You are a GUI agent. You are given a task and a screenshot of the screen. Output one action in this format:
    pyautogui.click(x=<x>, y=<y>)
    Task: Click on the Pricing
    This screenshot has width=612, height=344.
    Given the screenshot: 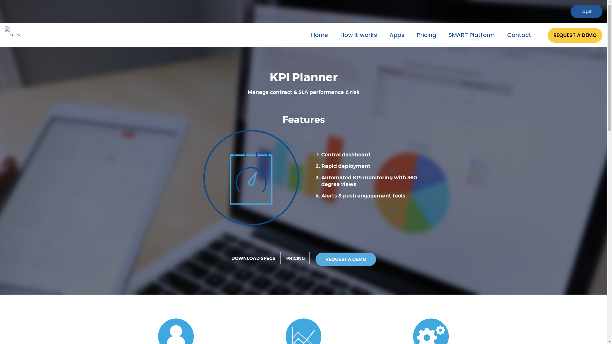 What is the action you would take?
    pyautogui.click(x=426, y=35)
    